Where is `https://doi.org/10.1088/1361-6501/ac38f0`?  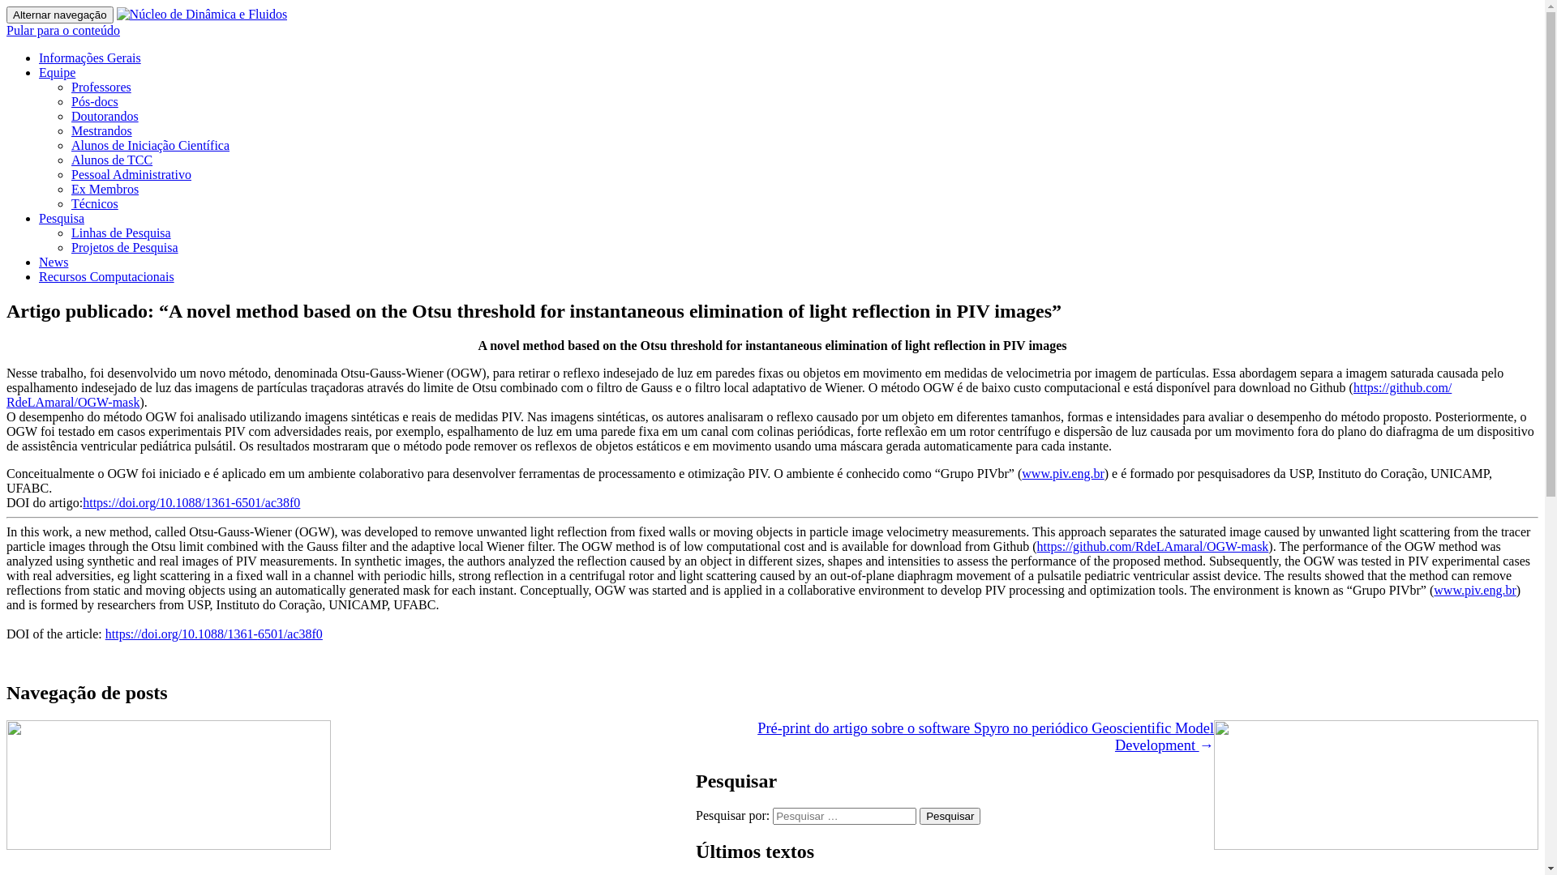
https://doi.org/10.1088/1361-6501/ac38f0 is located at coordinates (191, 502).